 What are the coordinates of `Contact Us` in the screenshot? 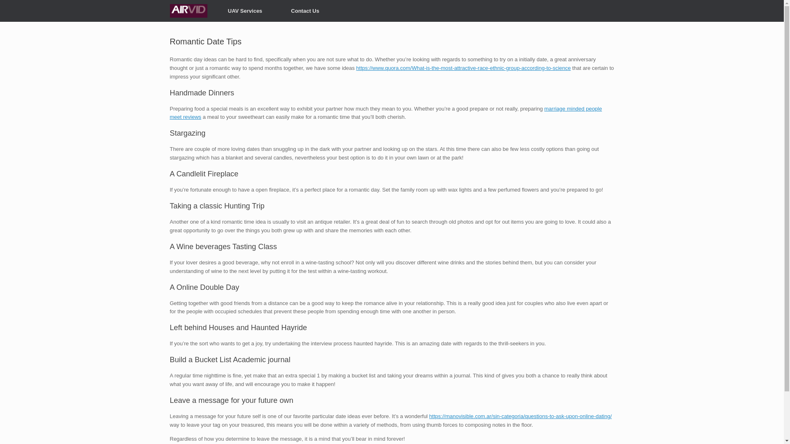 It's located at (305, 11).